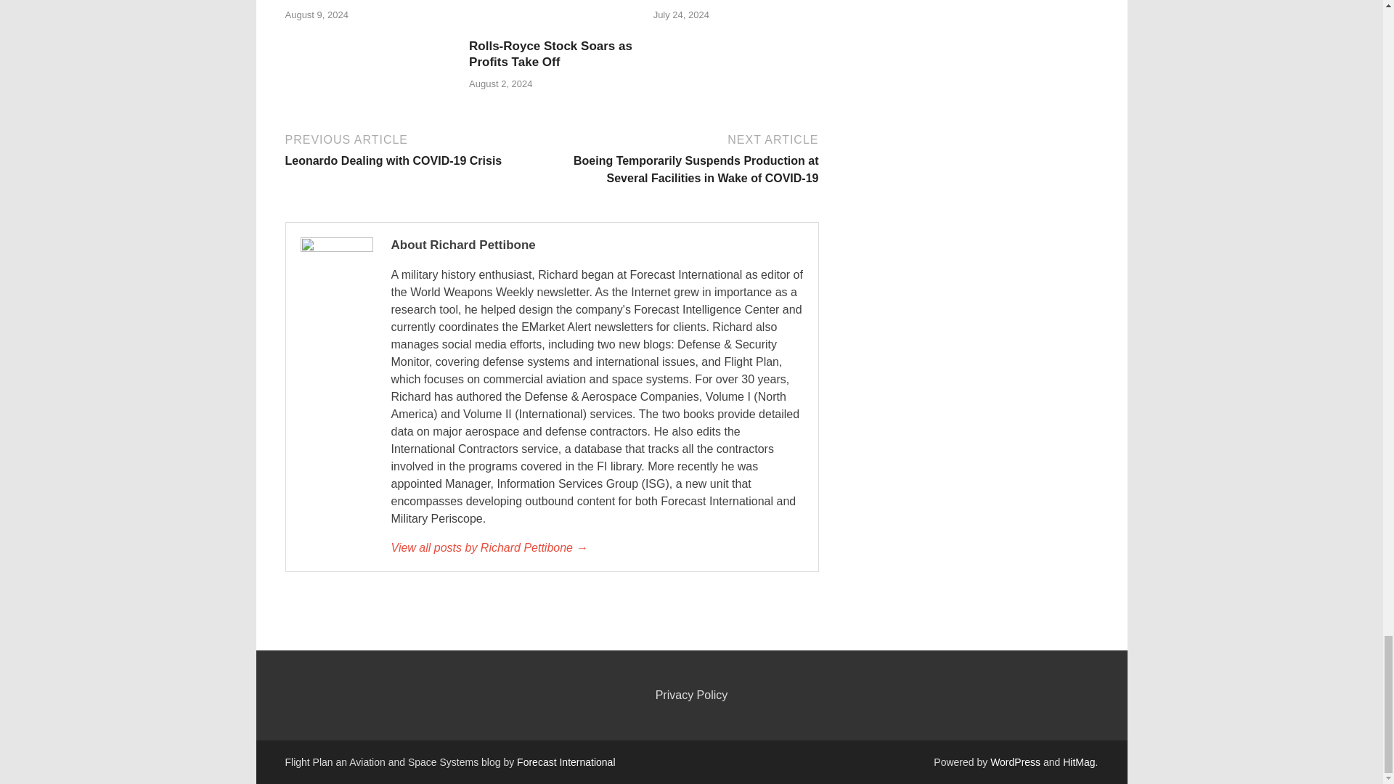  I want to click on HitMag WordPress Theme, so click(1078, 762).